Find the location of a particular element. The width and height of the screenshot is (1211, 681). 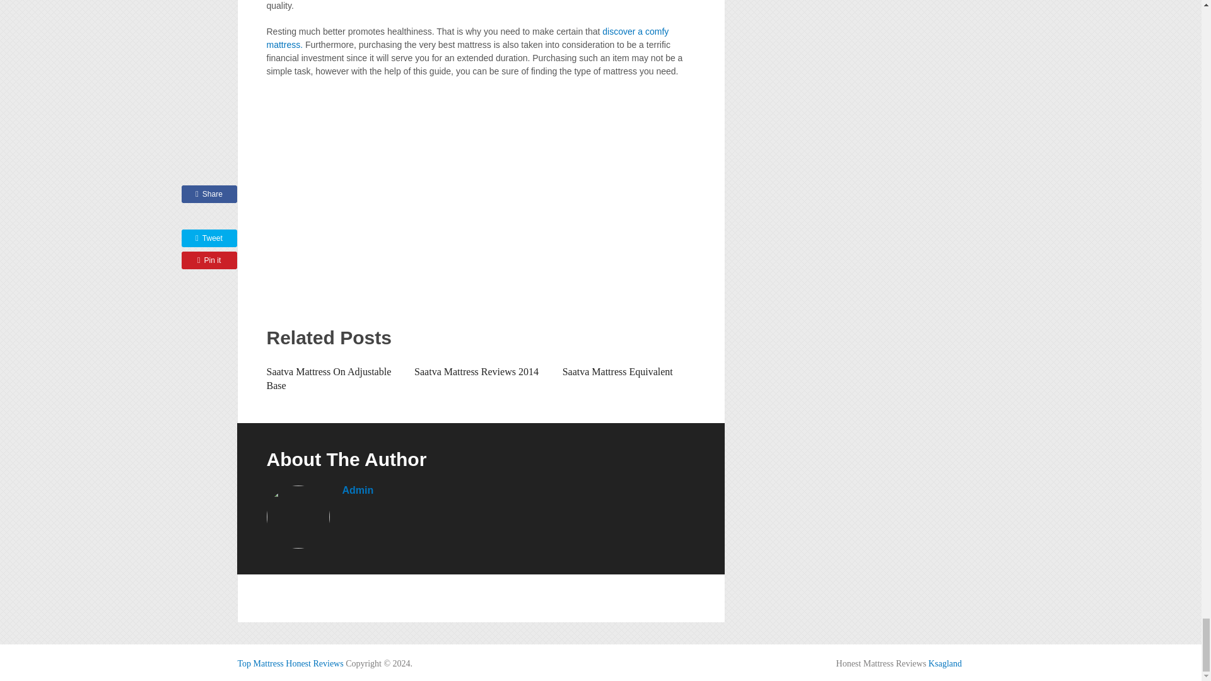

Saatva Mattress Equivalent is located at coordinates (618, 372).